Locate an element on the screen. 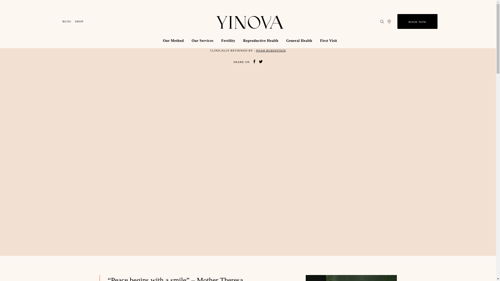 This screenshot has height=281, width=500. General Health is located at coordinates (299, 41).